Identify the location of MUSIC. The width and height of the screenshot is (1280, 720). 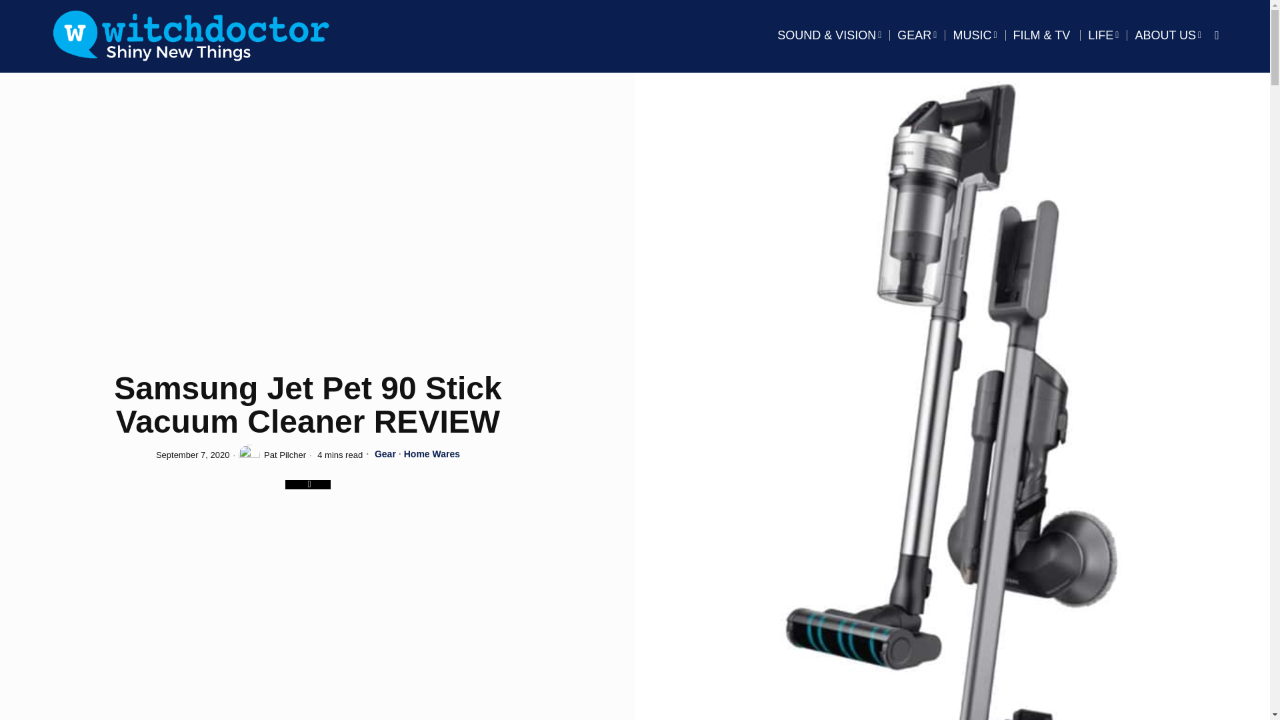
(975, 35).